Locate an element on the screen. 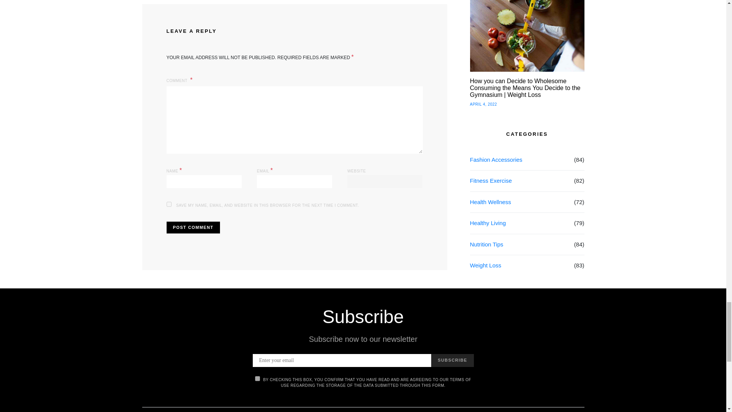  on is located at coordinates (257, 378).